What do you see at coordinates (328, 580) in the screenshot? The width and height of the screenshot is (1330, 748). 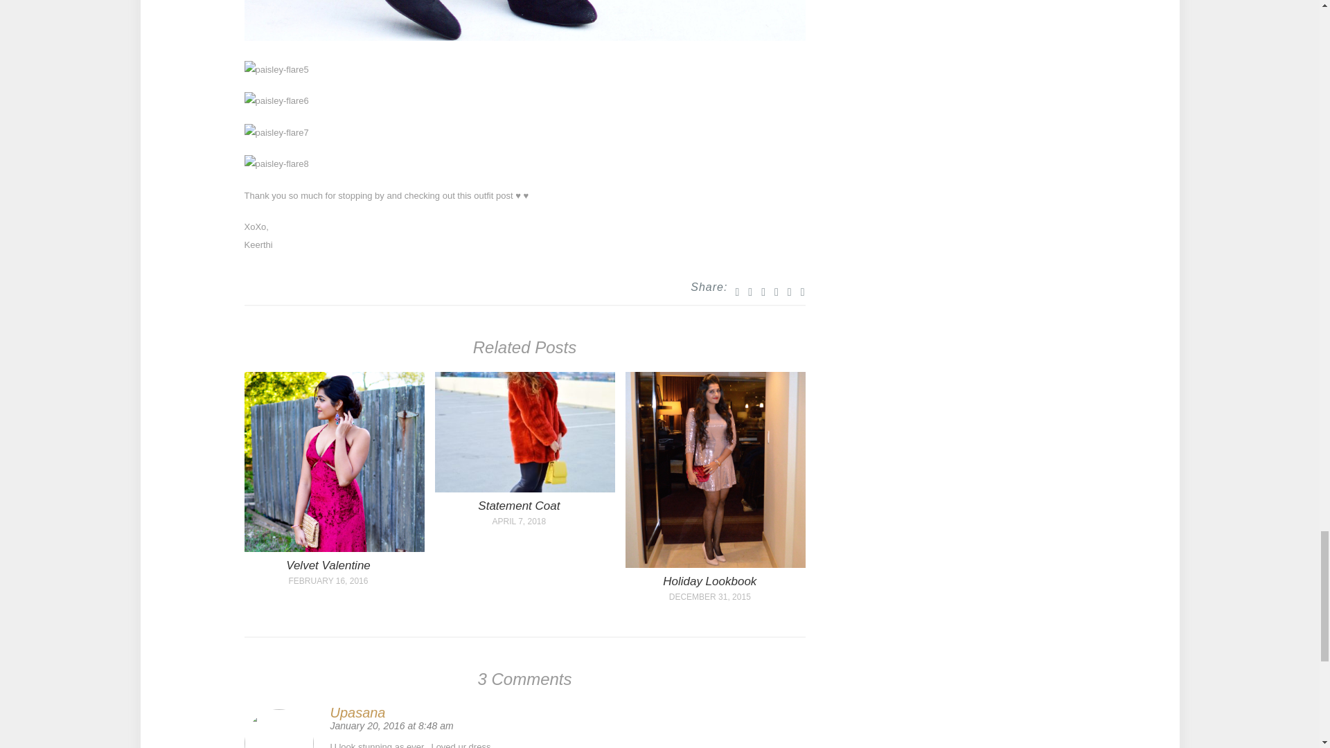 I see `FEBRUARY 16, 2016` at bounding box center [328, 580].